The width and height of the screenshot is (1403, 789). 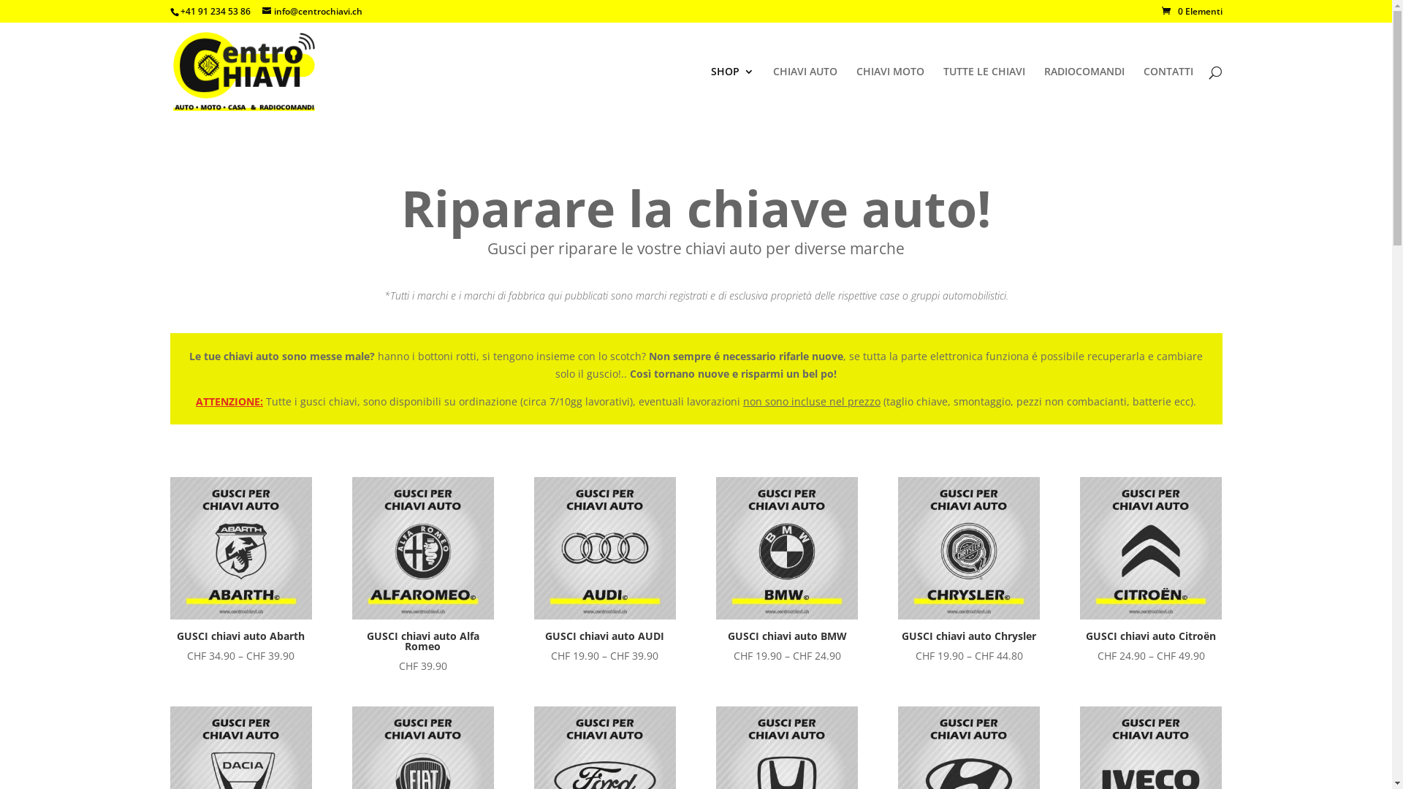 I want to click on RADIOCOMANDI, so click(x=1084, y=94).